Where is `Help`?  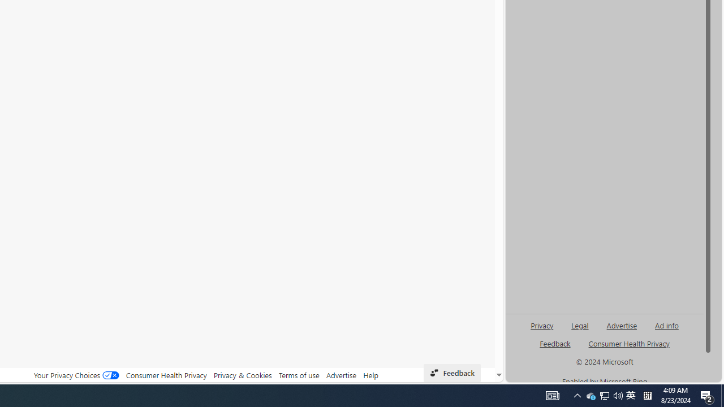 Help is located at coordinates (371, 375).